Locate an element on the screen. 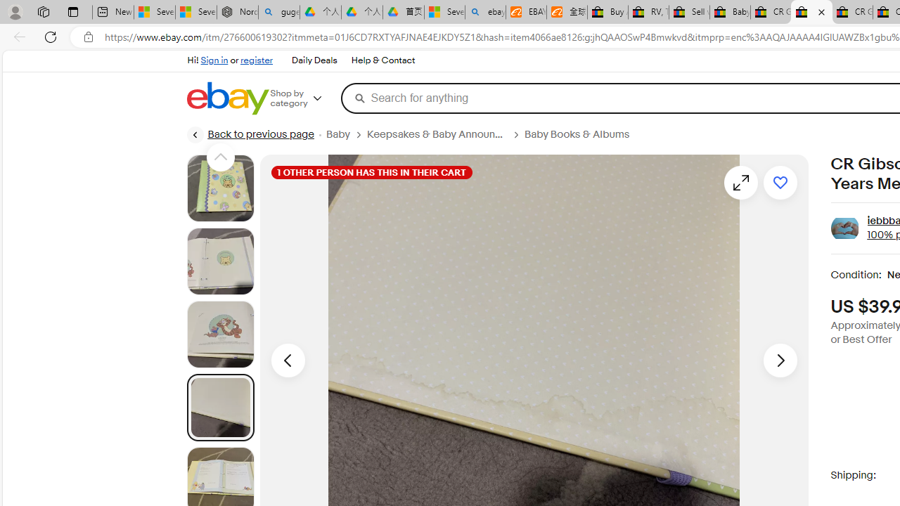 Image resolution: width=900 pixels, height=506 pixels. Picture 1 of 22 is located at coordinates (220, 188).